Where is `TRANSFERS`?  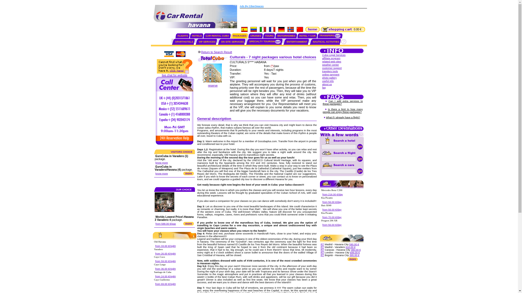
TRANSFERS is located at coordinates (330, 36).